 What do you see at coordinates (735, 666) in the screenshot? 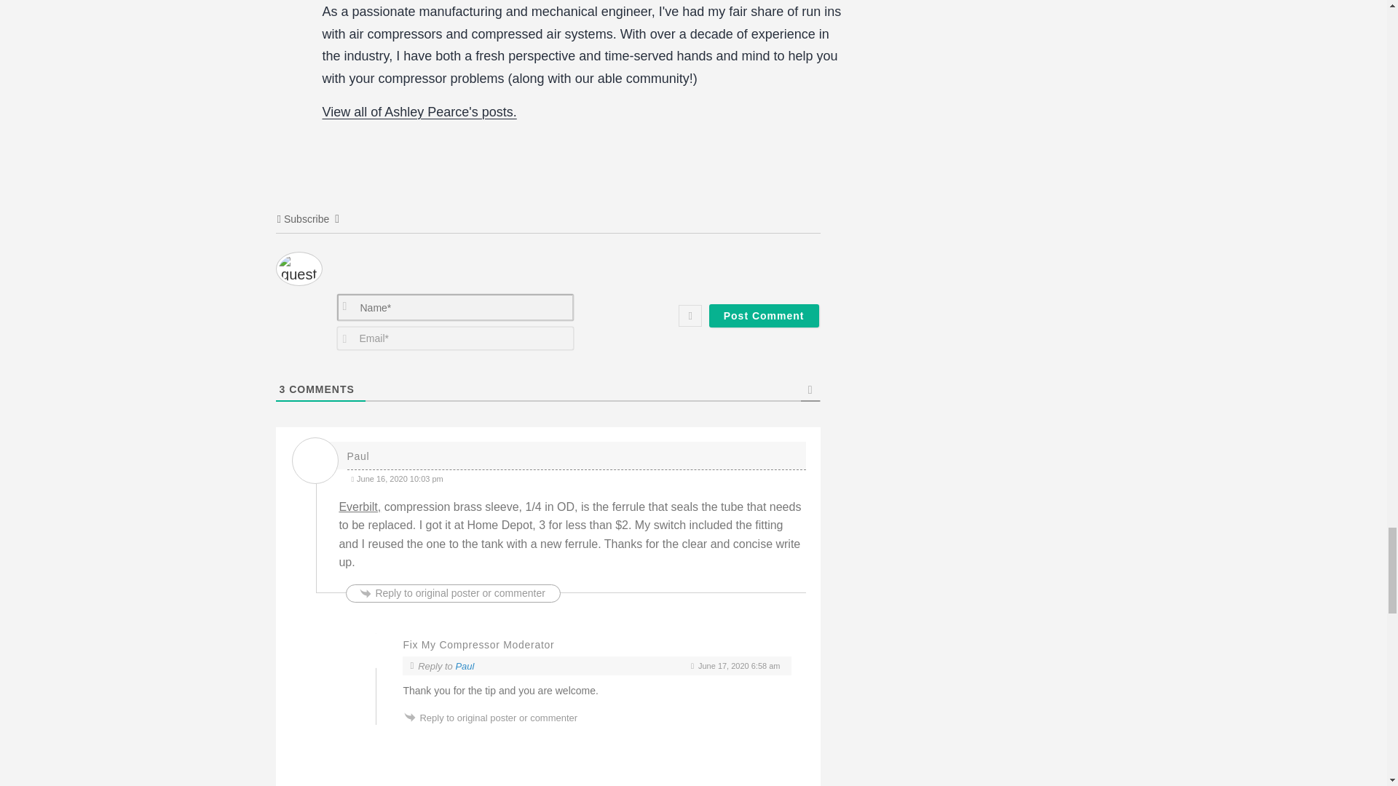
I see `June 17, 2020 6:58 am` at bounding box center [735, 666].